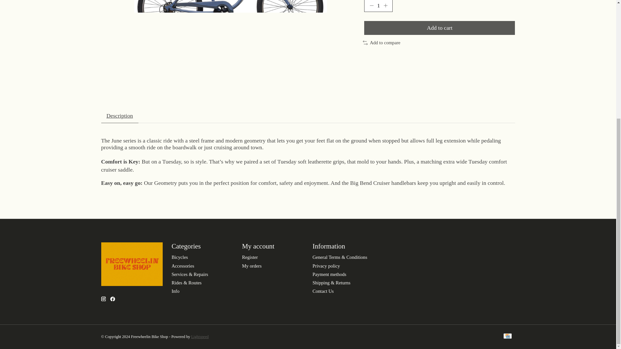  What do you see at coordinates (329, 274) in the screenshot?
I see `Payment methods` at bounding box center [329, 274].